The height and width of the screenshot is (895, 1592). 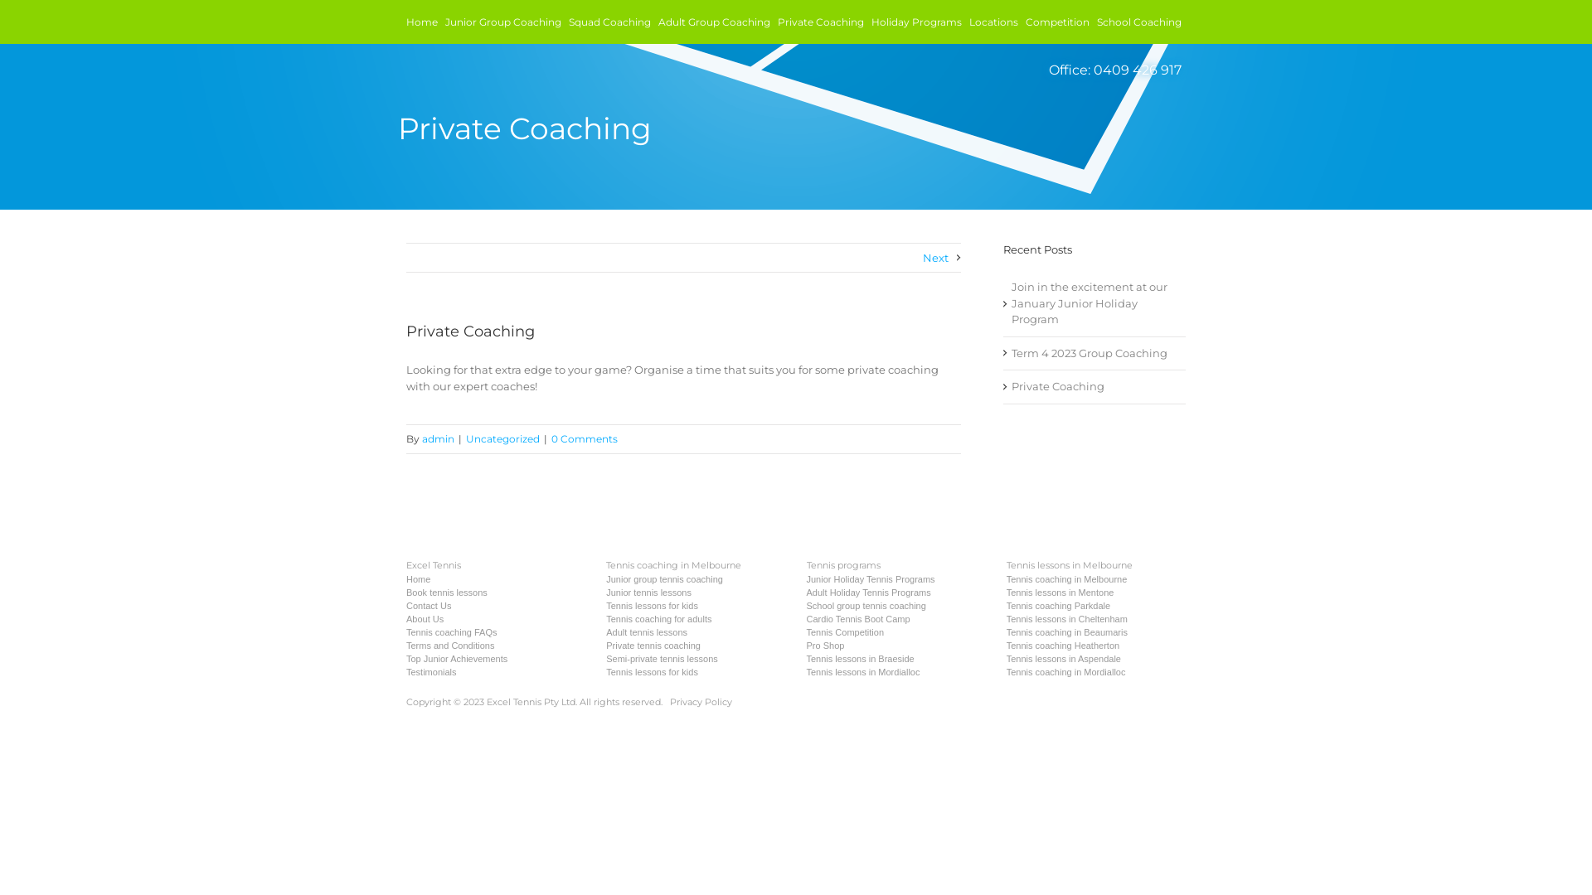 I want to click on Private tennis coaching, so click(x=653, y=646).